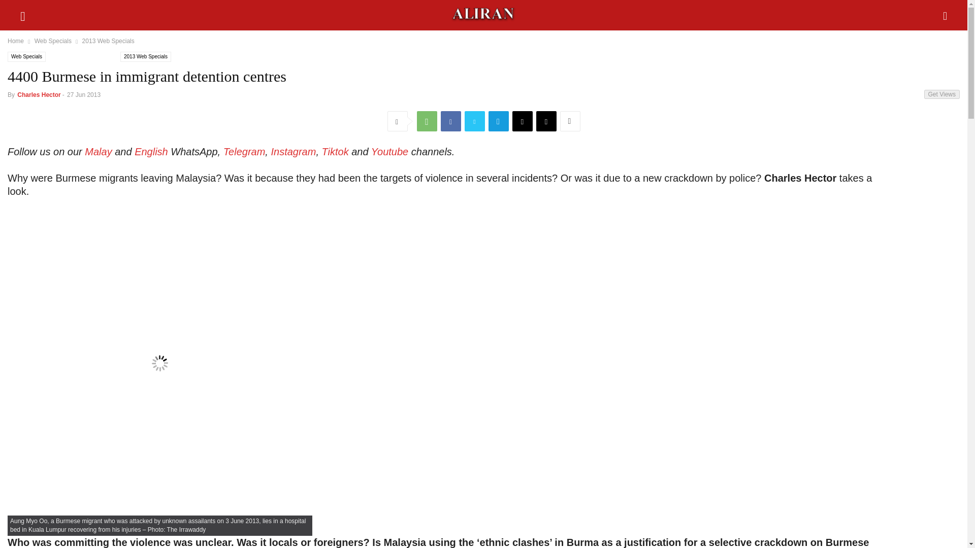  What do you see at coordinates (108, 41) in the screenshot?
I see `View all posts in 2013 Web Specials` at bounding box center [108, 41].